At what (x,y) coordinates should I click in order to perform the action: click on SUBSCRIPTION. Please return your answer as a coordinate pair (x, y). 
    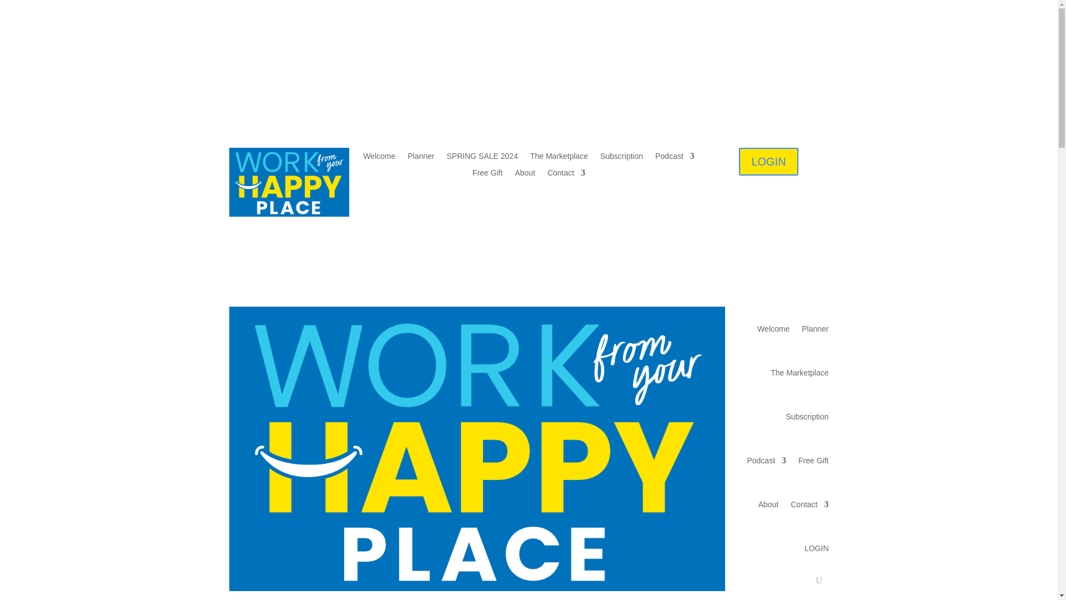
    Looking at the image, I should click on (603, 52).